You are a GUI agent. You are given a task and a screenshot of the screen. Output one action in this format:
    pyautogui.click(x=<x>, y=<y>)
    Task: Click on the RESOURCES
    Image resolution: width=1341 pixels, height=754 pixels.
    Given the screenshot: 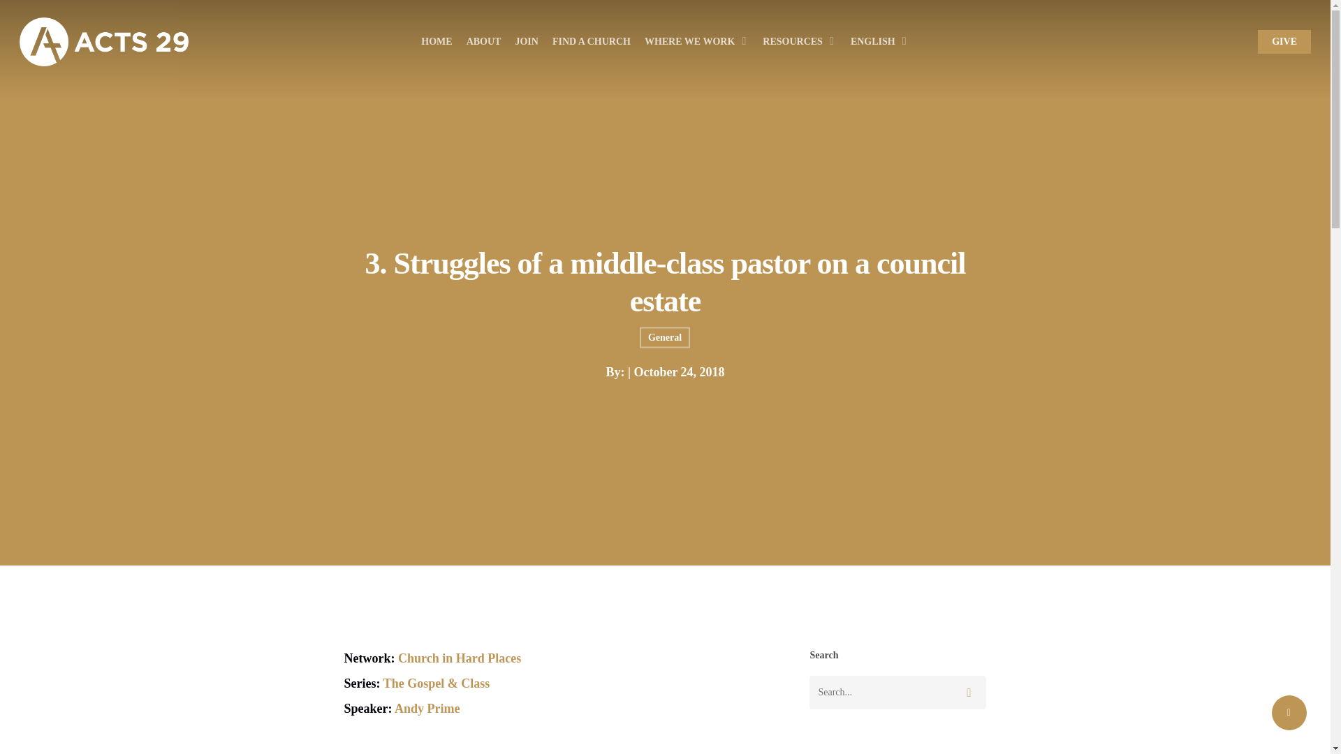 What is the action you would take?
    pyautogui.click(x=800, y=42)
    